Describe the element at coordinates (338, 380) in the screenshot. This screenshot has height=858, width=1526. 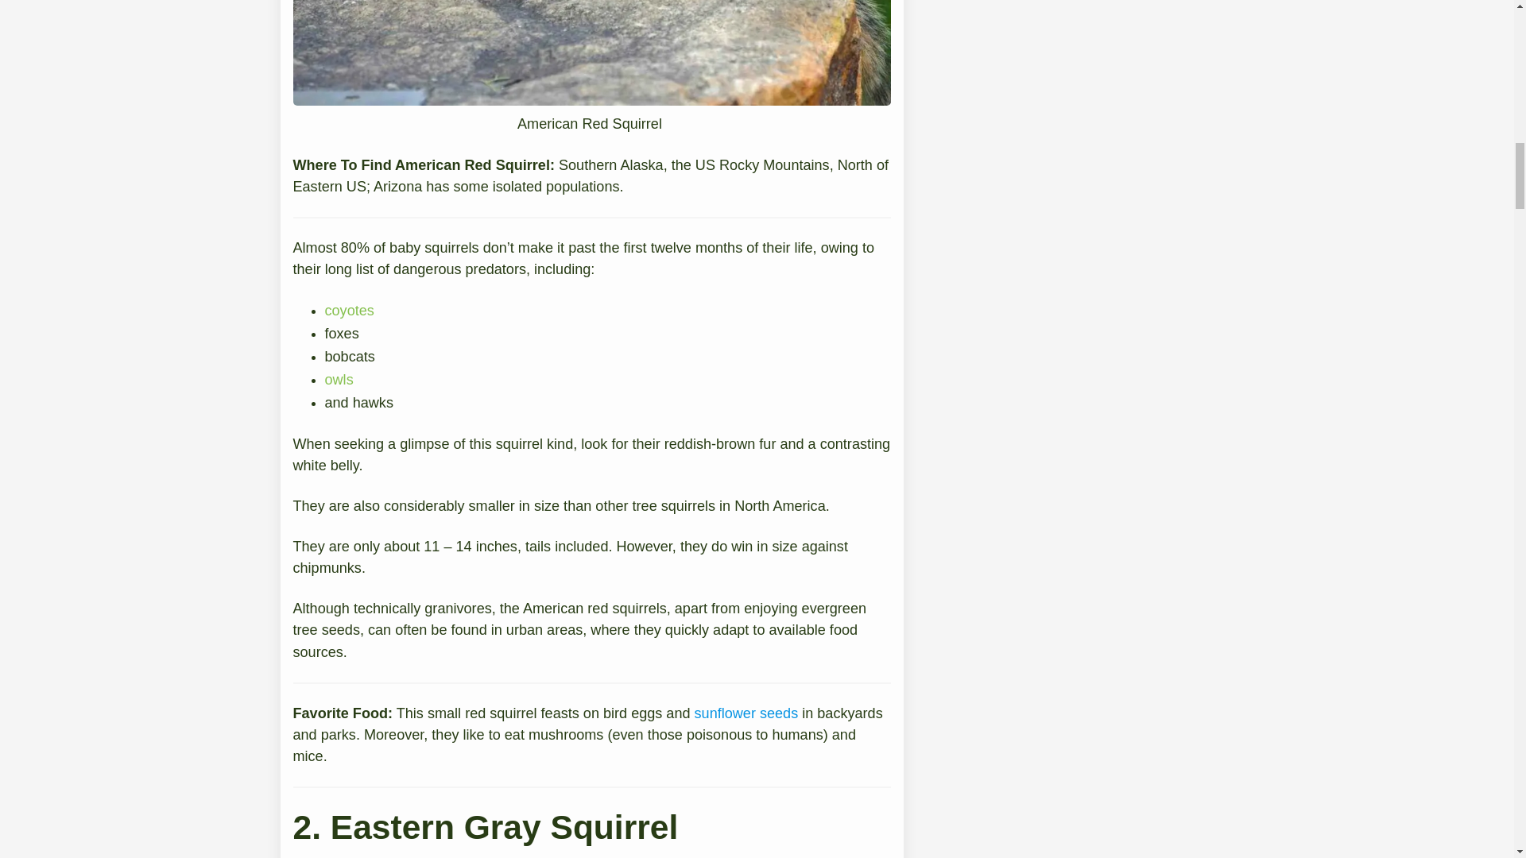
I see `owls` at that location.